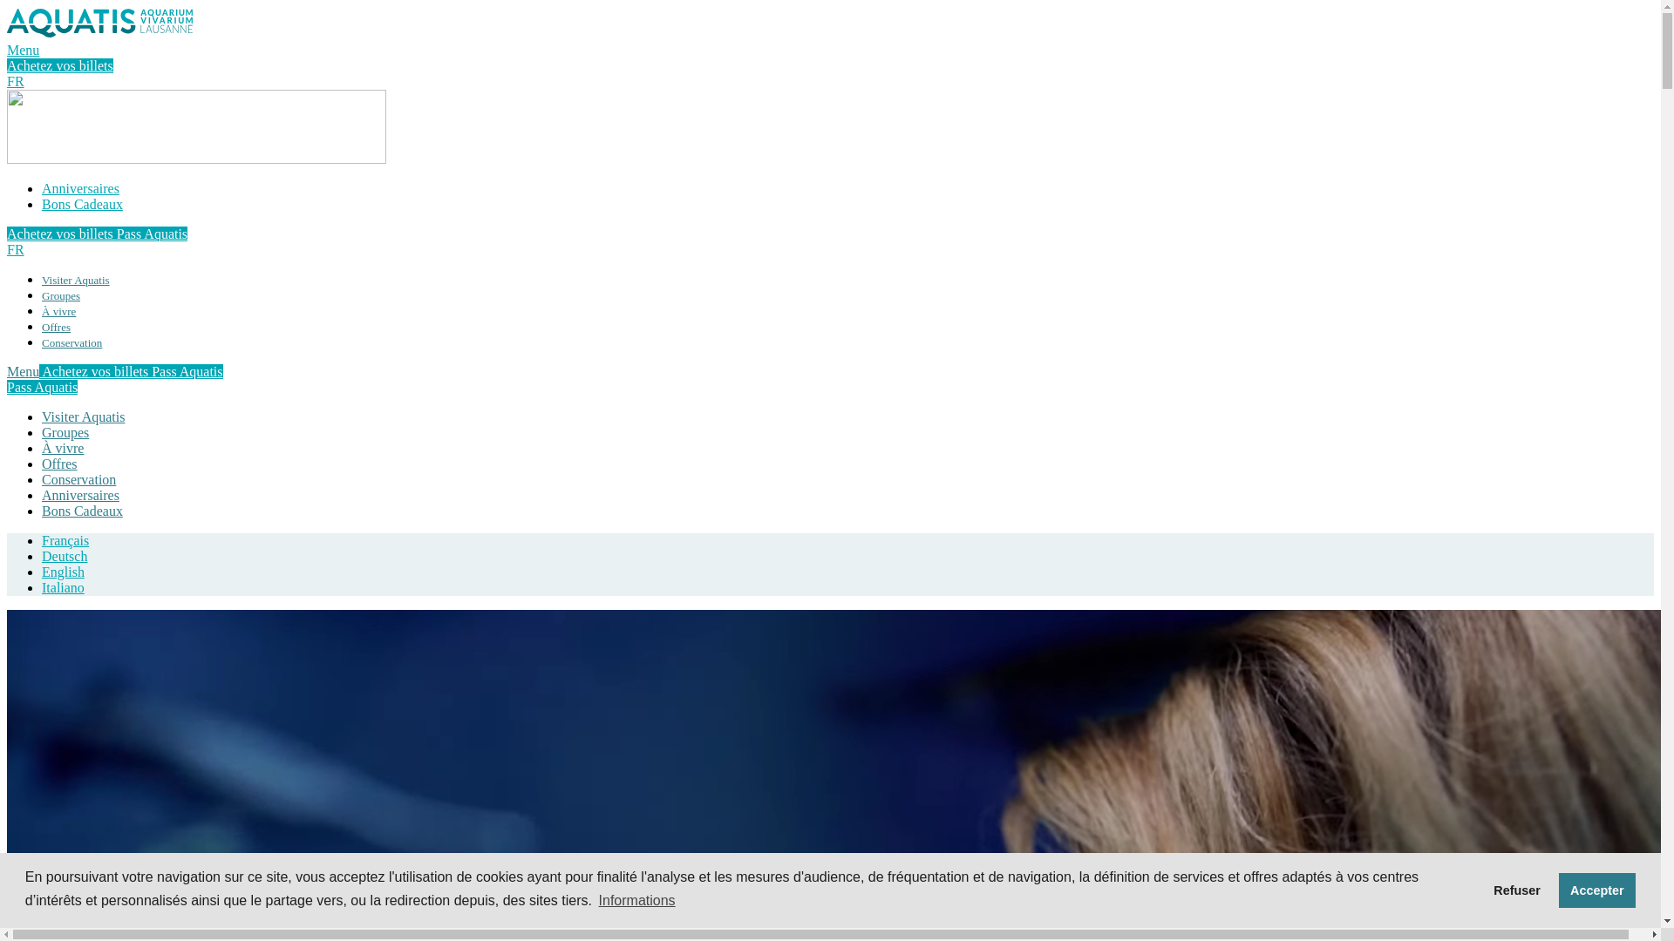 This screenshot has width=1674, height=941. I want to click on Bons Cadeaux, so click(82, 204).